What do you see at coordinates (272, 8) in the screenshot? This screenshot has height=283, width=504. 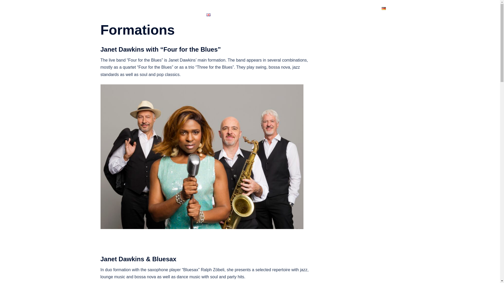 I see `Sounds` at bounding box center [272, 8].